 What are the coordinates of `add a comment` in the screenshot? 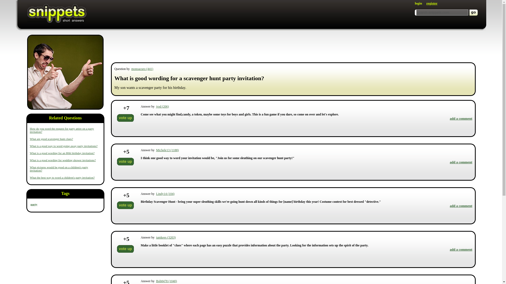 It's located at (461, 162).